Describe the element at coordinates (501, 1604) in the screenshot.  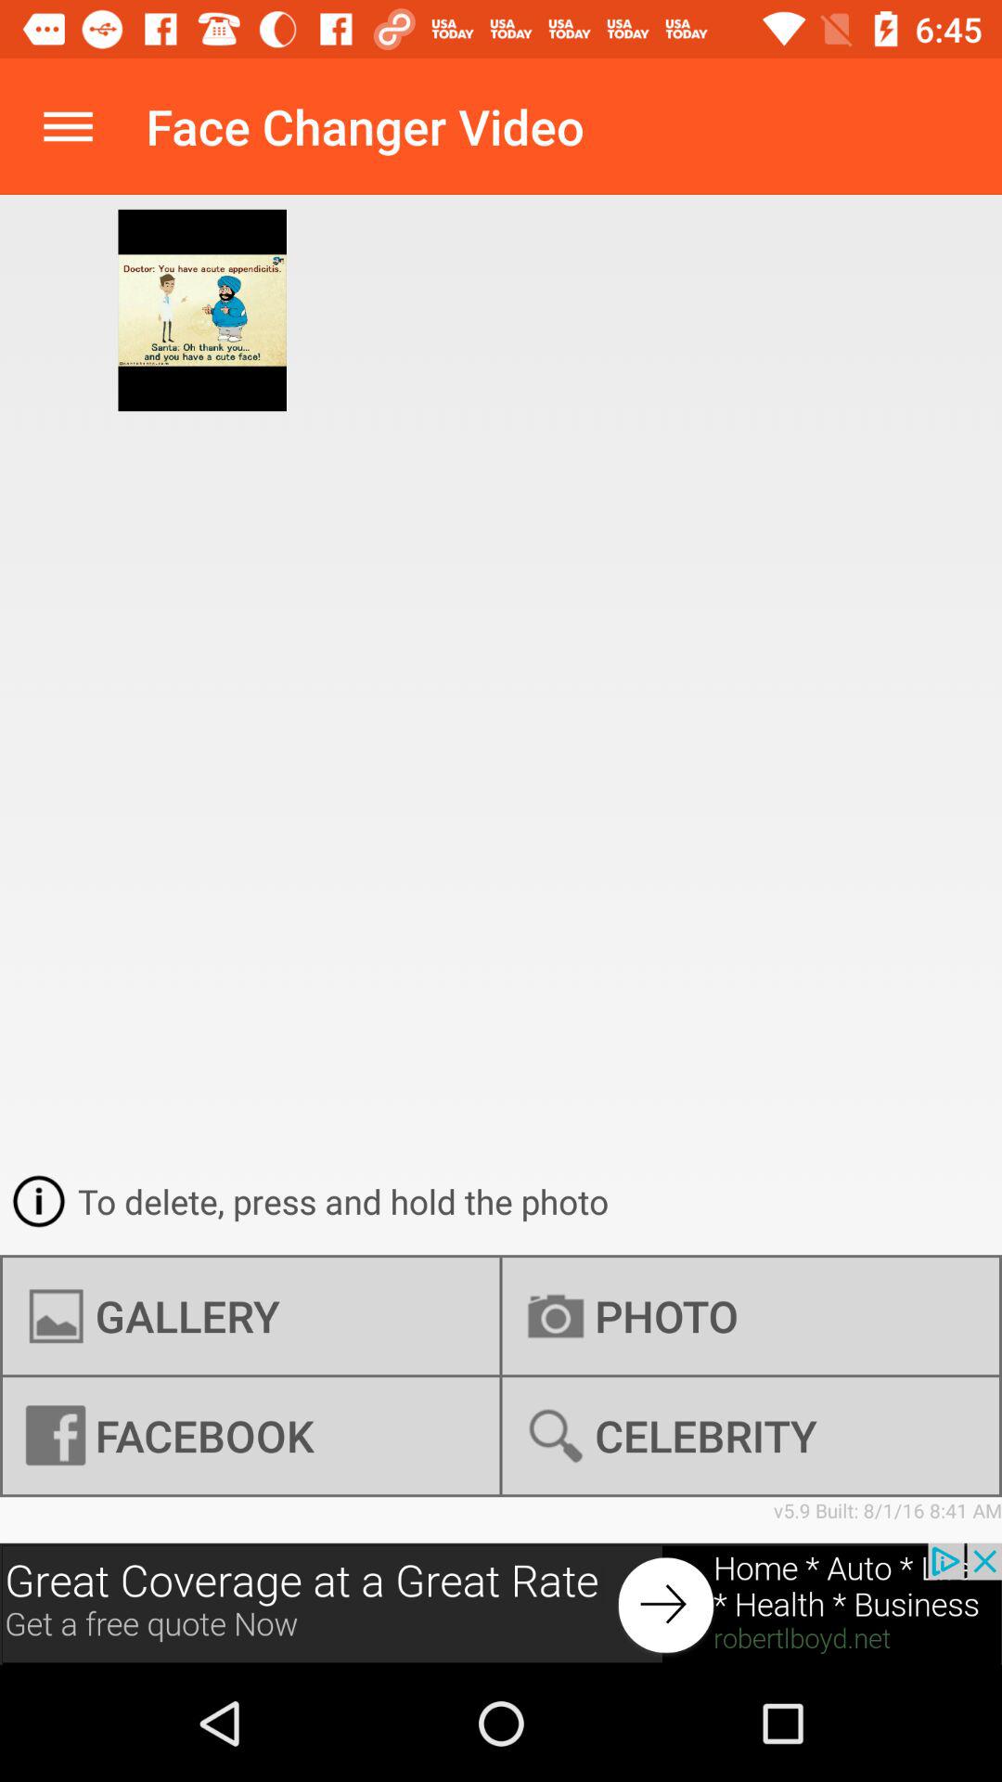
I see `advertisement` at that location.